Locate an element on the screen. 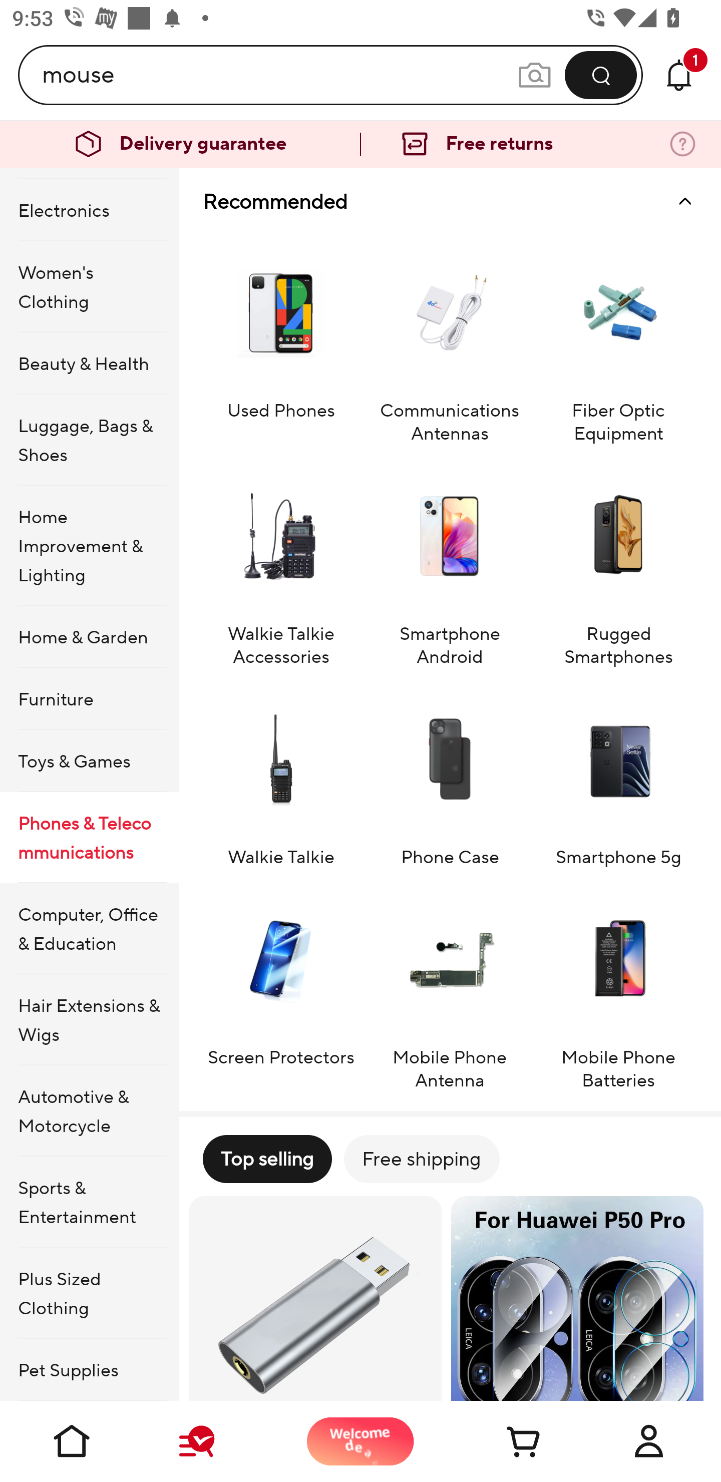  Messages 1 is located at coordinates (679, 75).